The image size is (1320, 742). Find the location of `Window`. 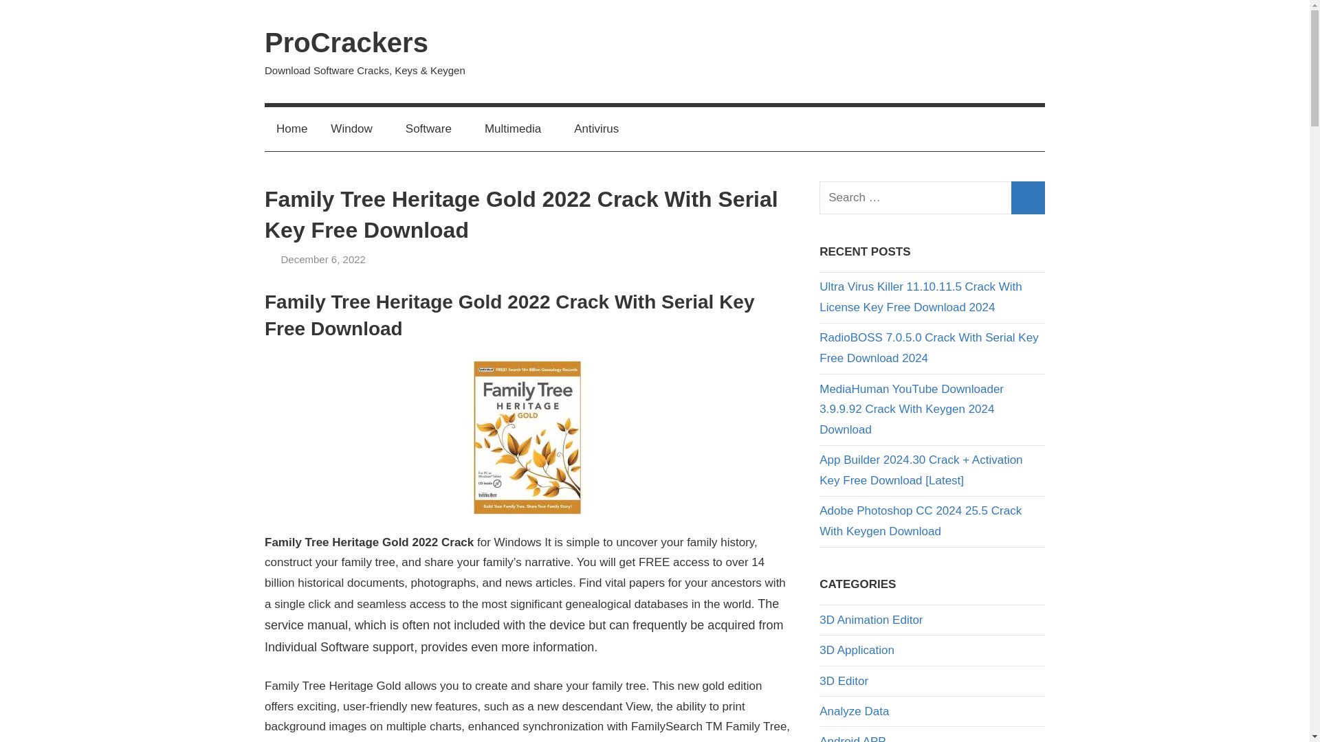

Window is located at coordinates (356, 129).